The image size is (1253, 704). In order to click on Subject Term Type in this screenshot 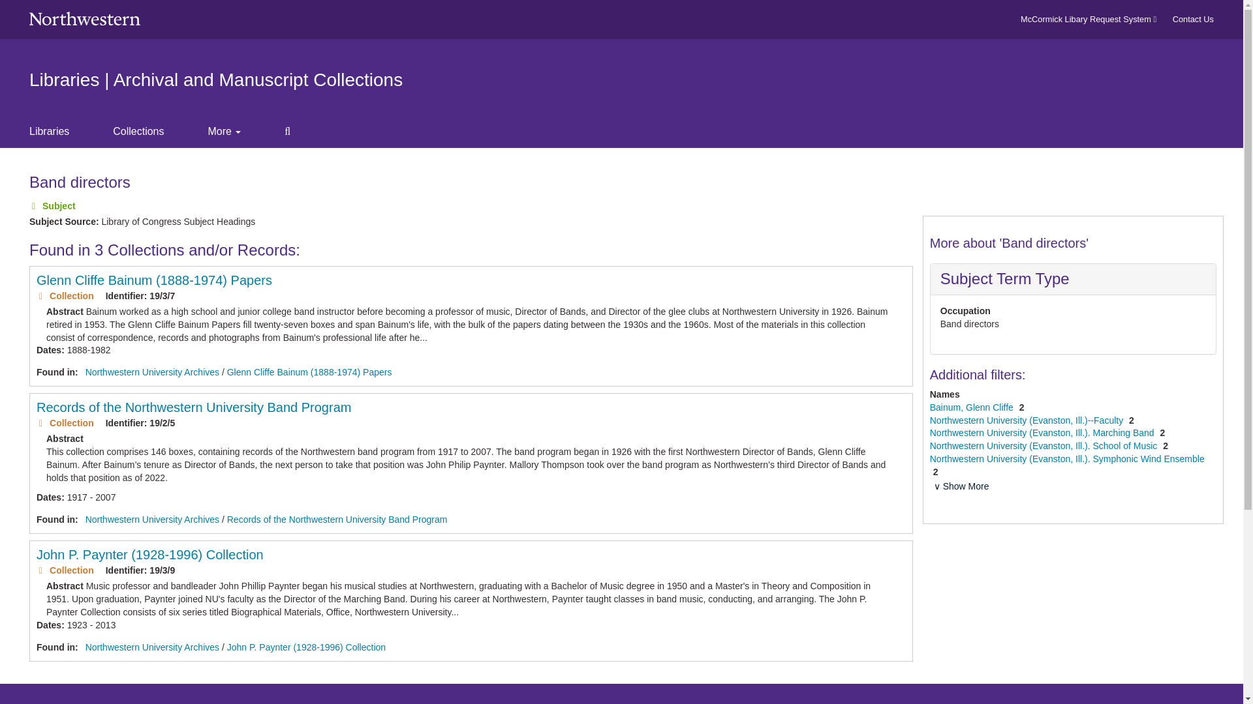, I will do `click(1005, 278)`.